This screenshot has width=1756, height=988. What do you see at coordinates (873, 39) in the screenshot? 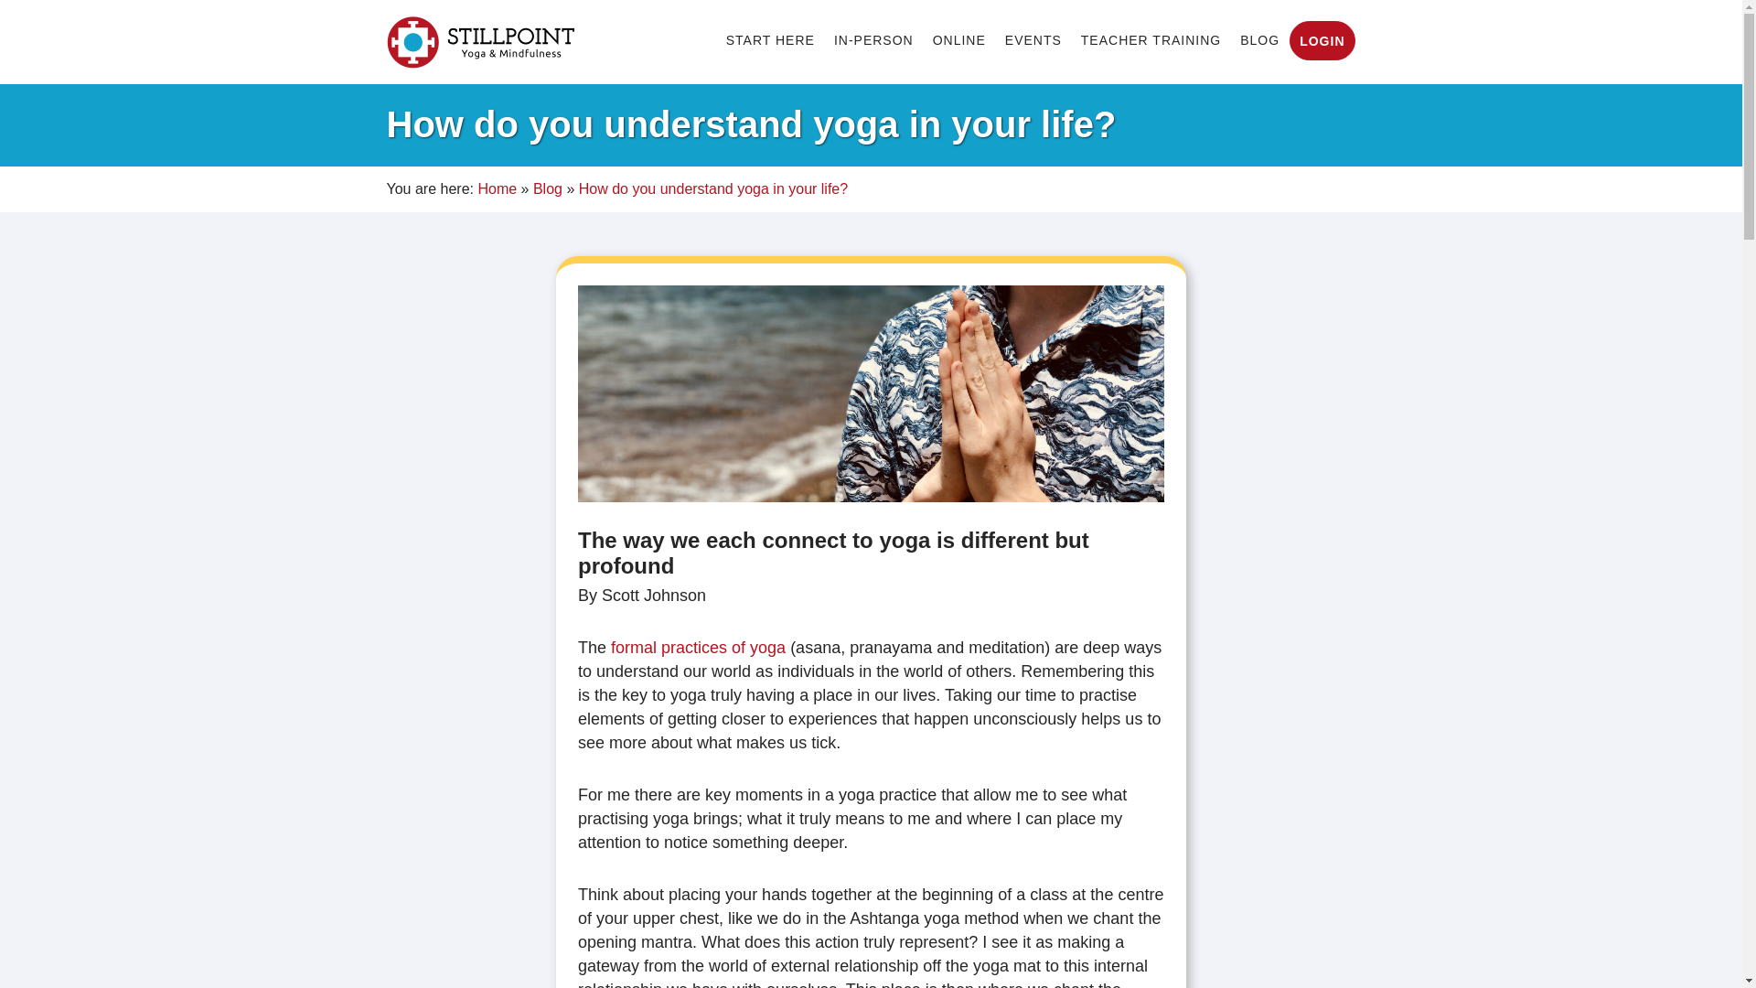
I see `IN-PERSON` at bounding box center [873, 39].